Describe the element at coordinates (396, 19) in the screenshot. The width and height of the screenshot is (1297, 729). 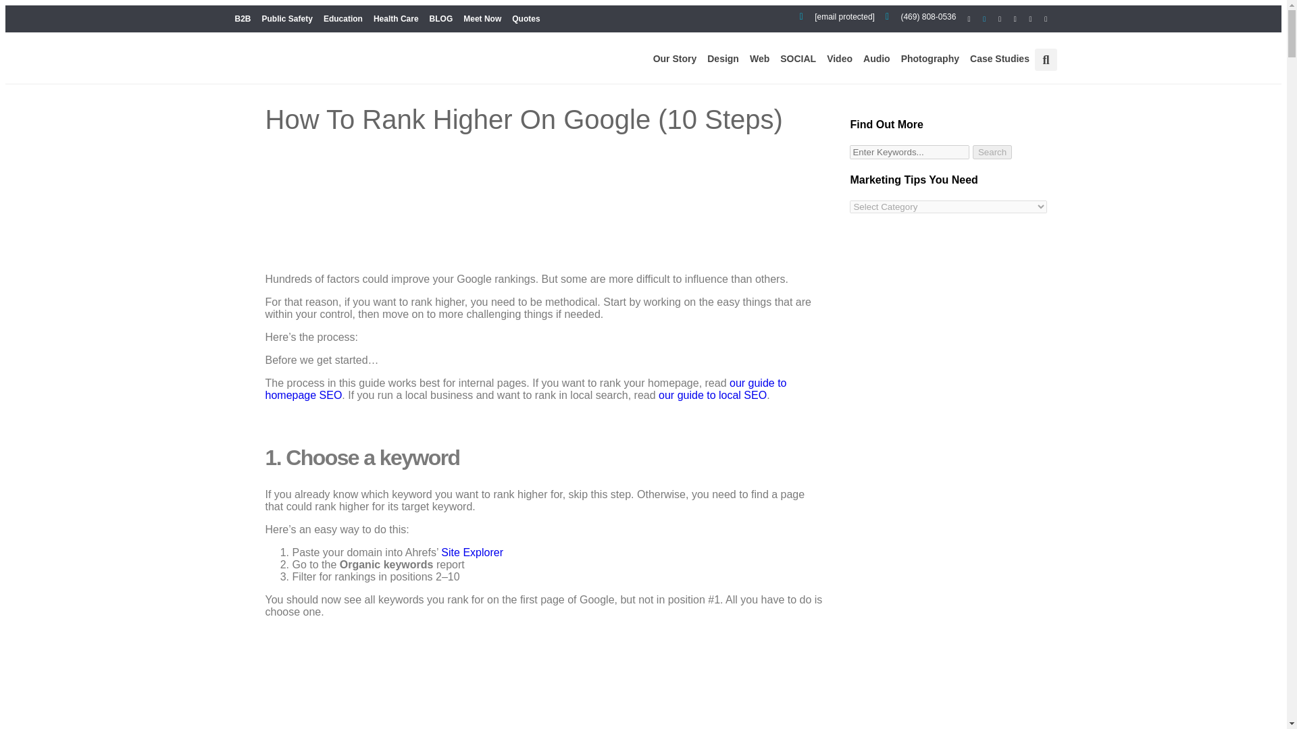
I see `Health Care` at that location.